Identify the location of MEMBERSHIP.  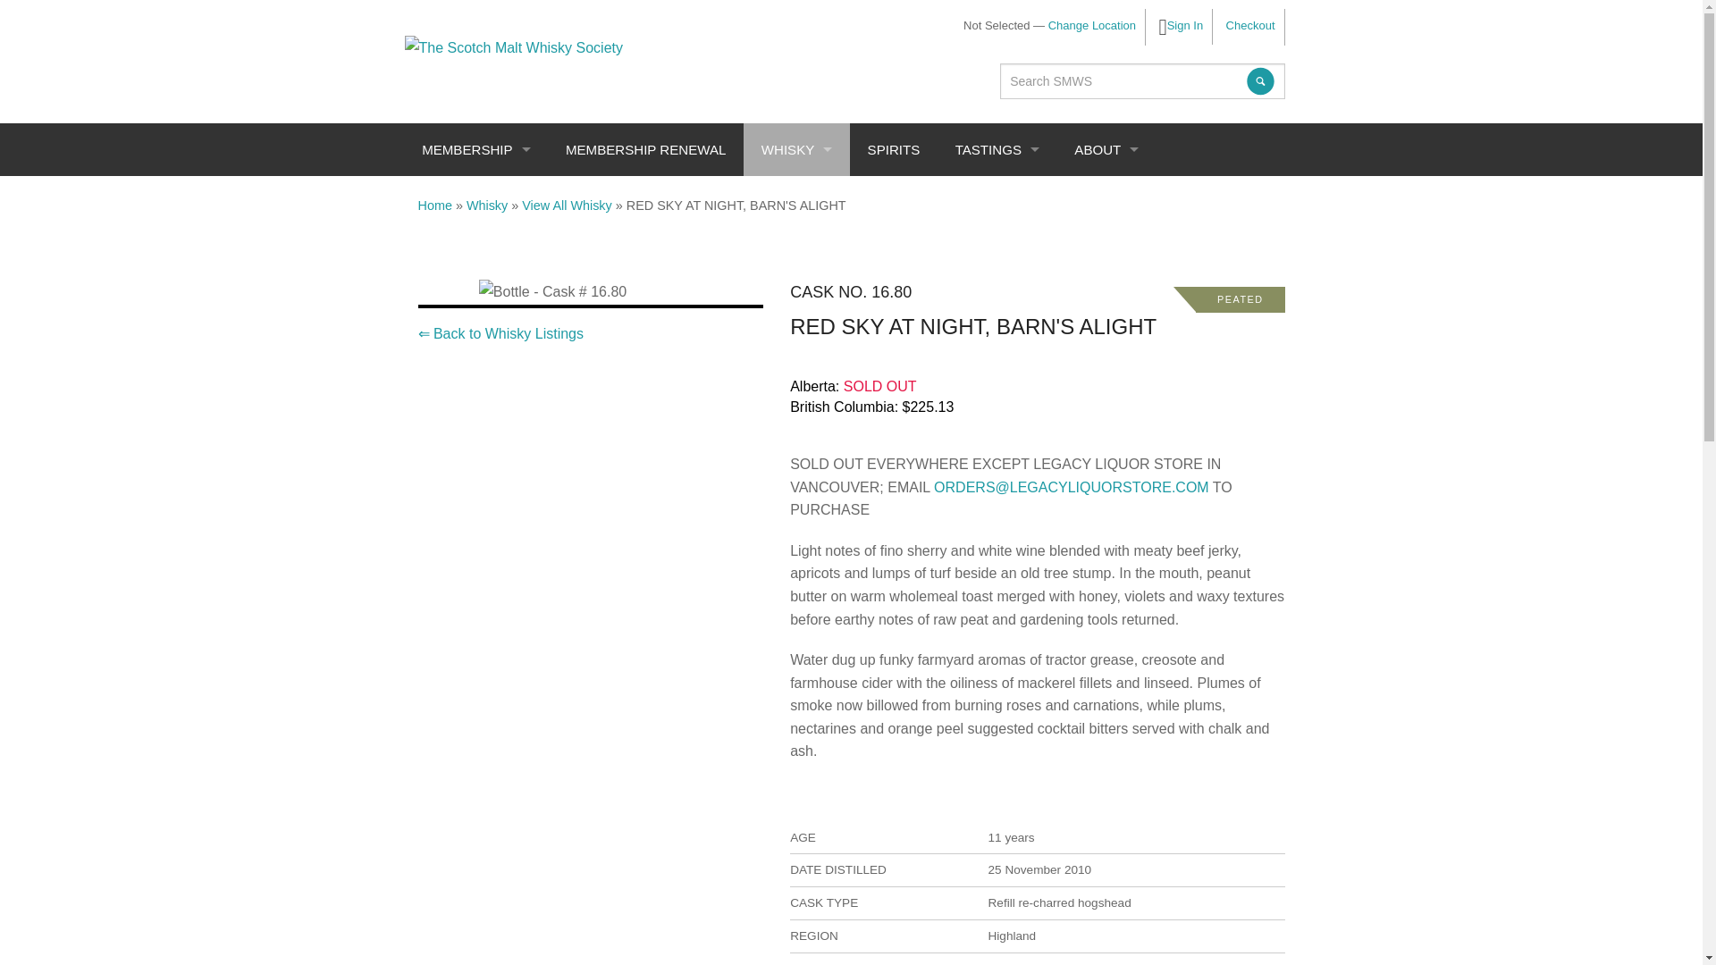
(475, 149).